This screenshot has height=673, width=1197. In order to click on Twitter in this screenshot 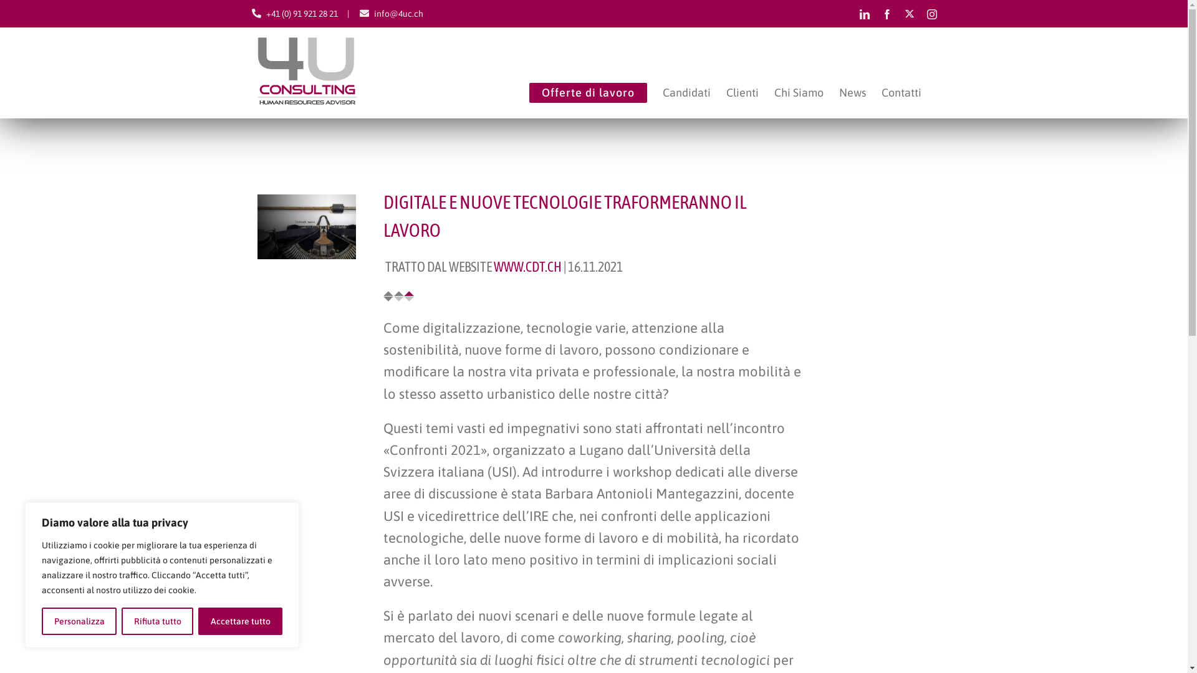, I will do `click(909, 14)`.